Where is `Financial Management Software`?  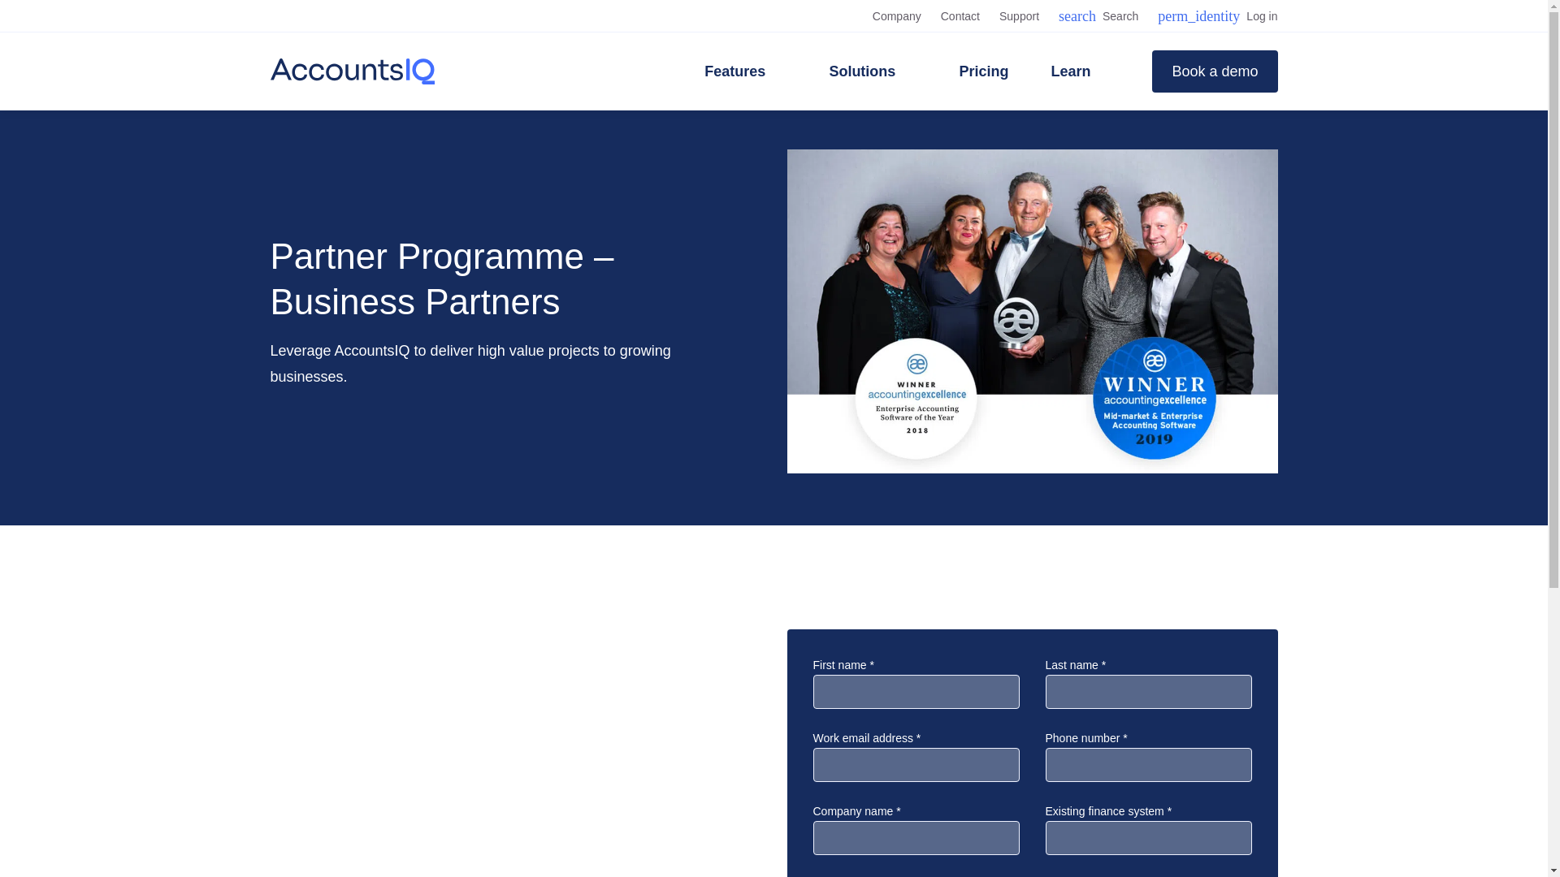 Financial Management Software is located at coordinates (745, 71).